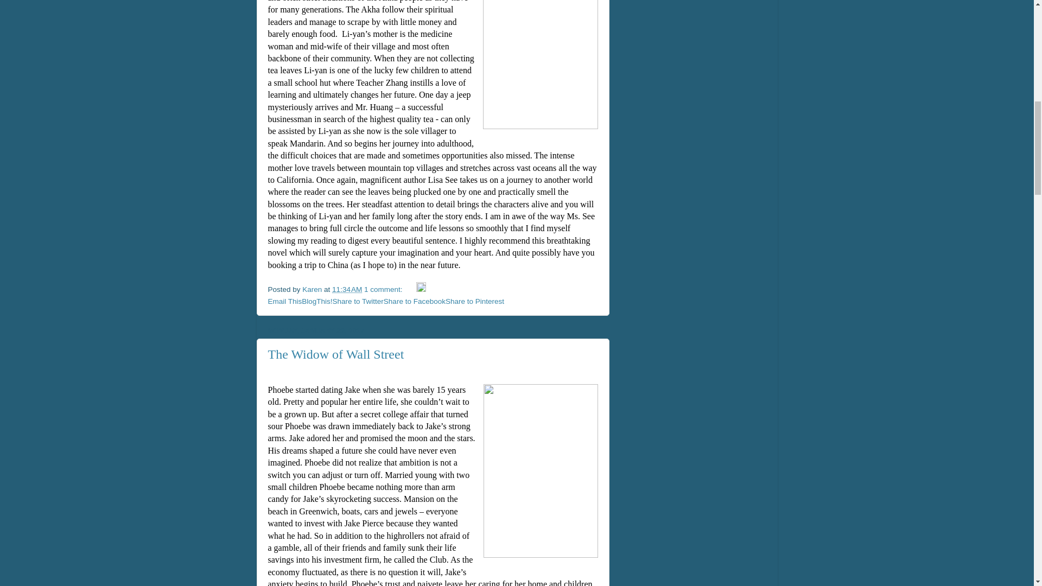 This screenshot has width=1042, height=586. I want to click on Edit Post, so click(421, 289).